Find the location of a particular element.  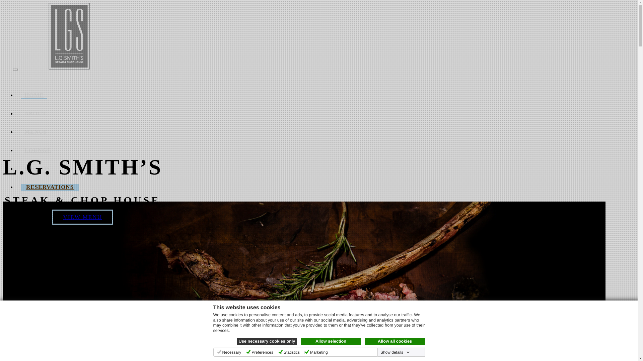

MENUS is located at coordinates (35, 132).